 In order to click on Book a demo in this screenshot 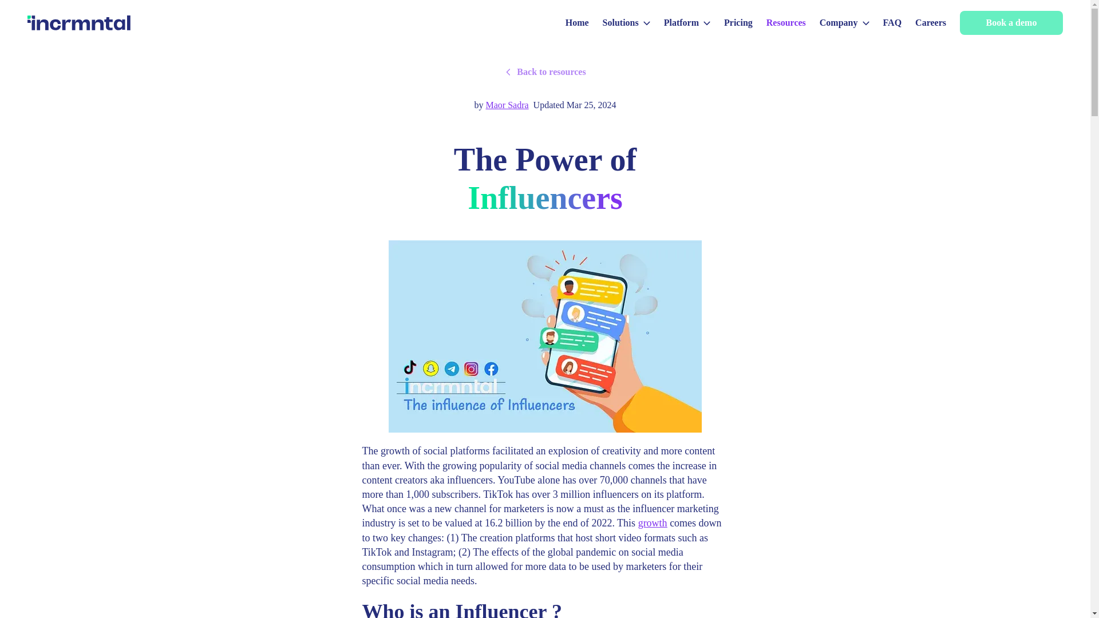, I will do `click(1011, 23)`.